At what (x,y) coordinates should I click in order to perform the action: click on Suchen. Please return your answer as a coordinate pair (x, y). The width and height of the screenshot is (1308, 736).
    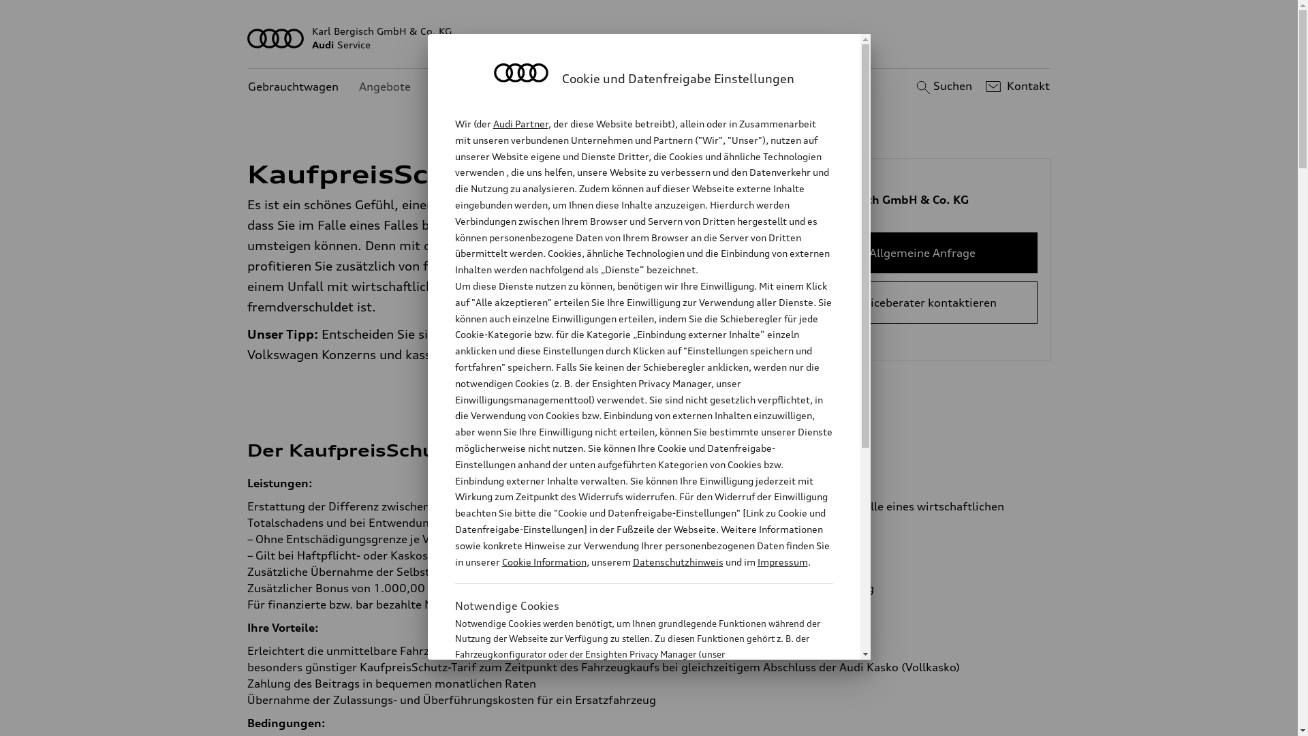
    Looking at the image, I should click on (943, 87).